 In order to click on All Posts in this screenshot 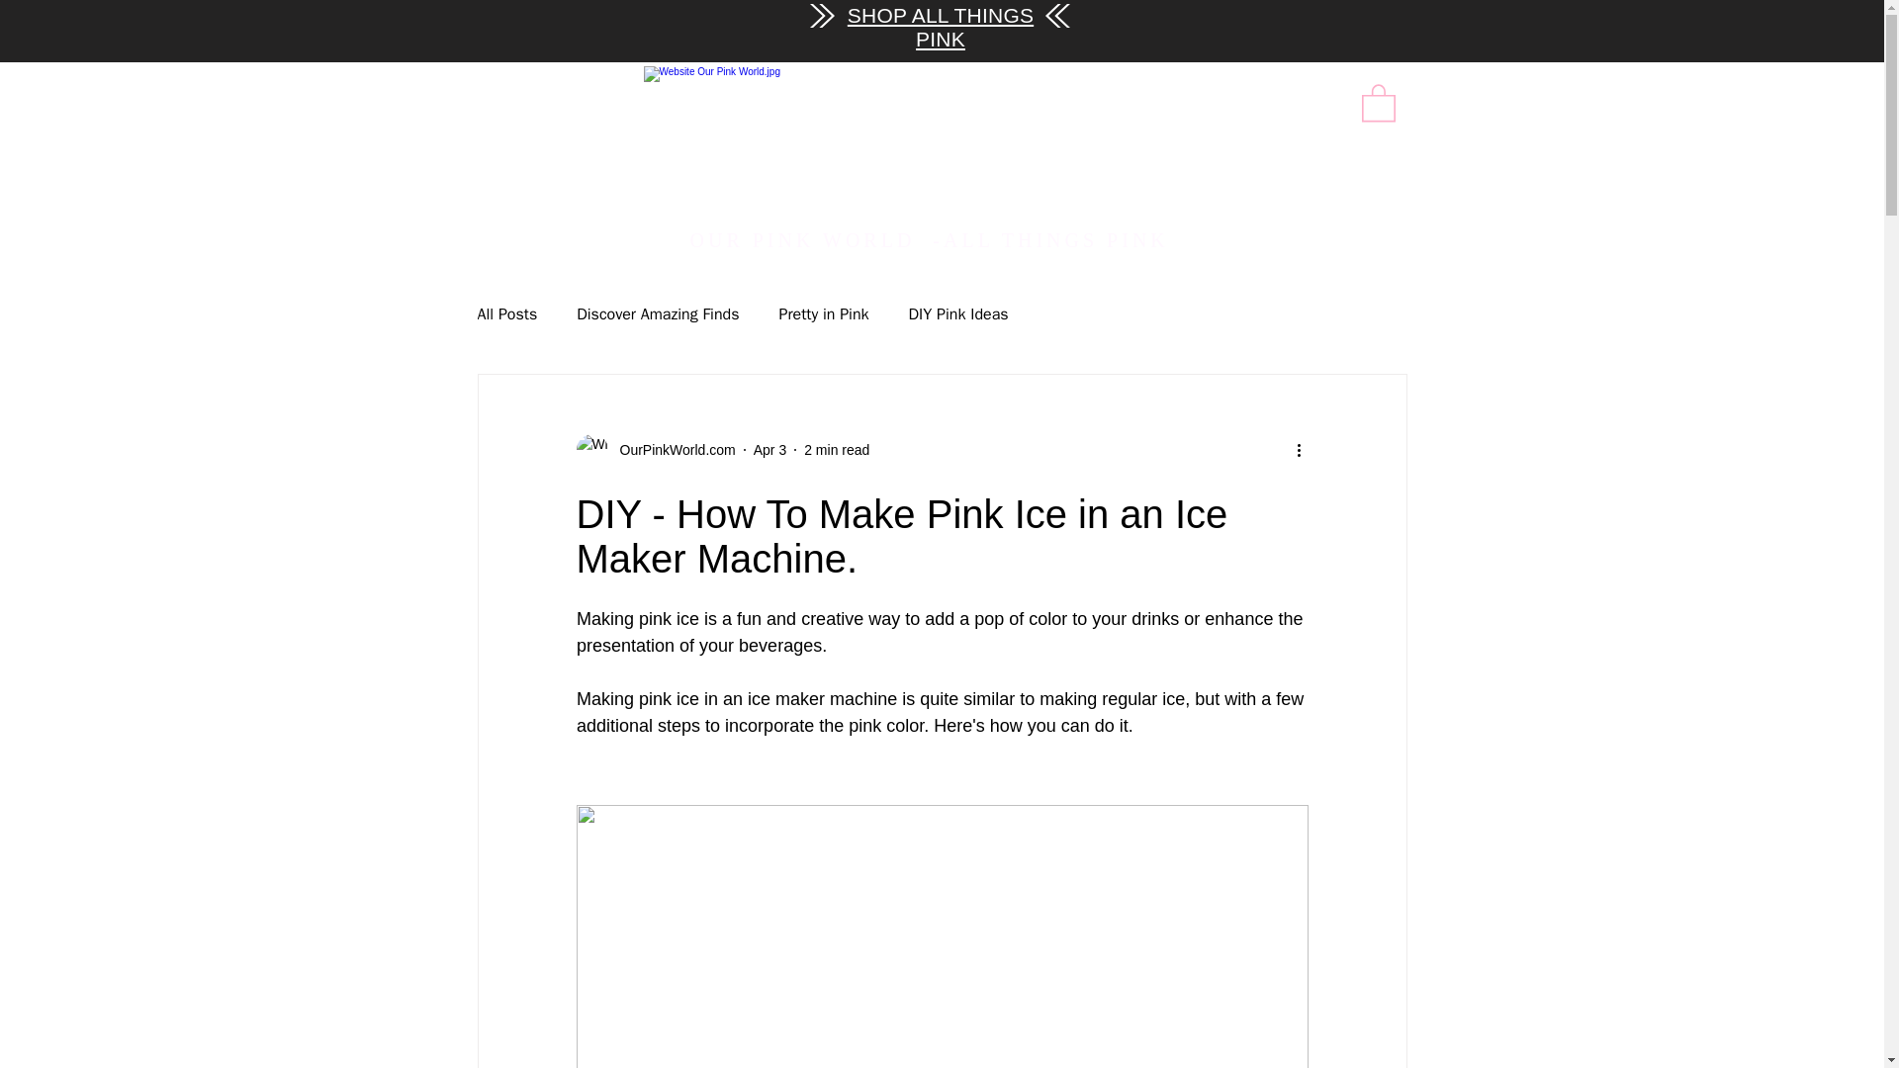, I will do `click(506, 314)`.